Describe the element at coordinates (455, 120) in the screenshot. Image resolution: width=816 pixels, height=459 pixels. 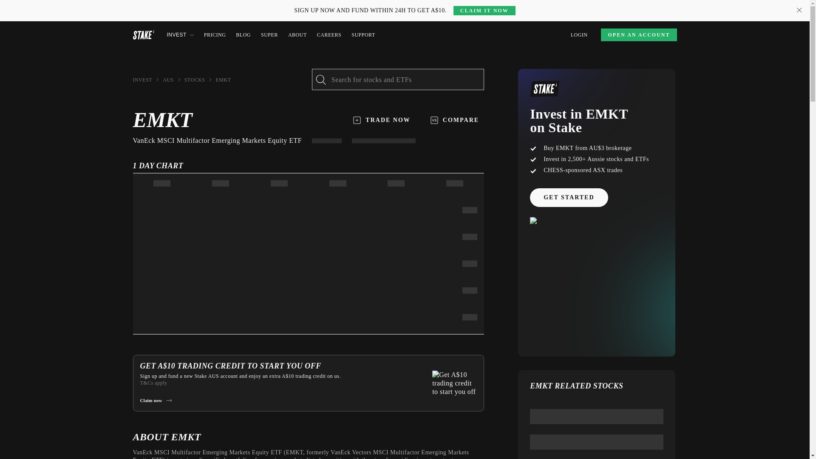
I see `COMPARE` at that location.